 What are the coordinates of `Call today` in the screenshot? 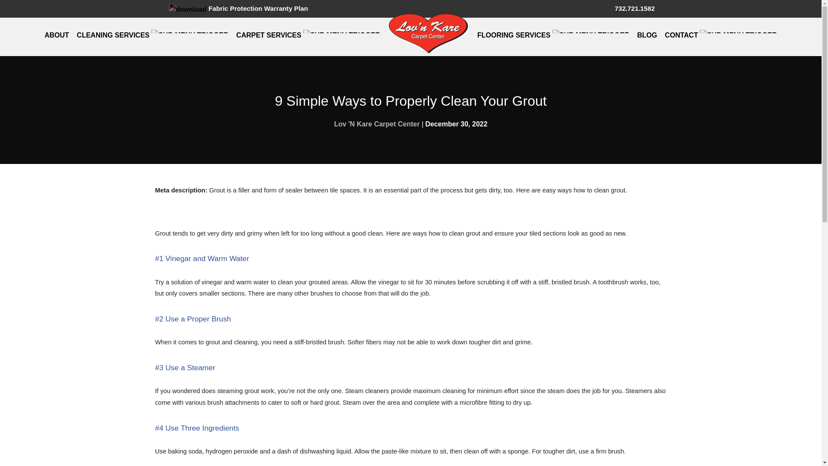 It's located at (628, 8).